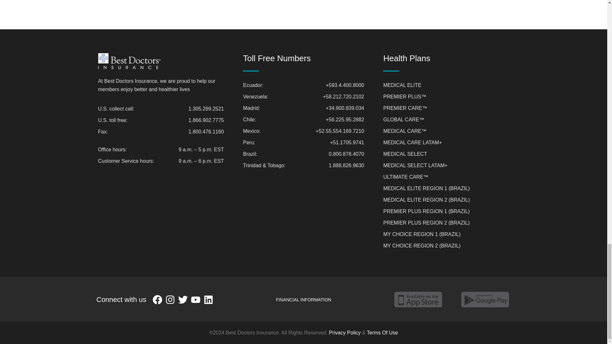 The width and height of the screenshot is (612, 344). Describe the element at coordinates (206, 109) in the screenshot. I see `1.305.269.2521` at that location.